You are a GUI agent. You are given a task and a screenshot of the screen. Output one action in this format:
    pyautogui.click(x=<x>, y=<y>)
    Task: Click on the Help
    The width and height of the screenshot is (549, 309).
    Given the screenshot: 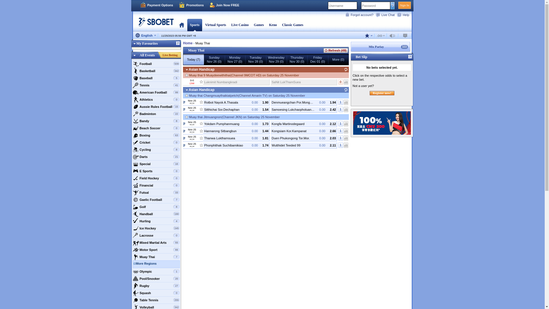 What is the action you would take?
    pyautogui.click(x=410, y=57)
    